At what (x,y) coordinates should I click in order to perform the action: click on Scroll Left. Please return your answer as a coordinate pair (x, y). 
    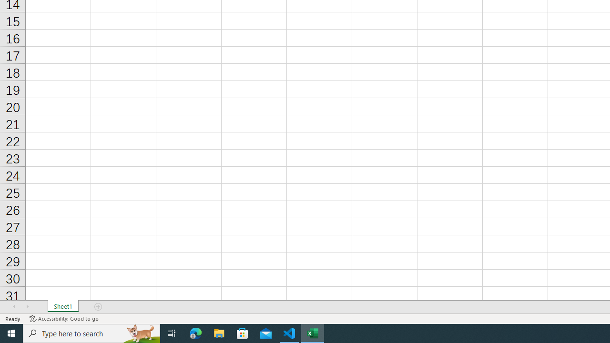
    Looking at the image, I should click on (14, 307).